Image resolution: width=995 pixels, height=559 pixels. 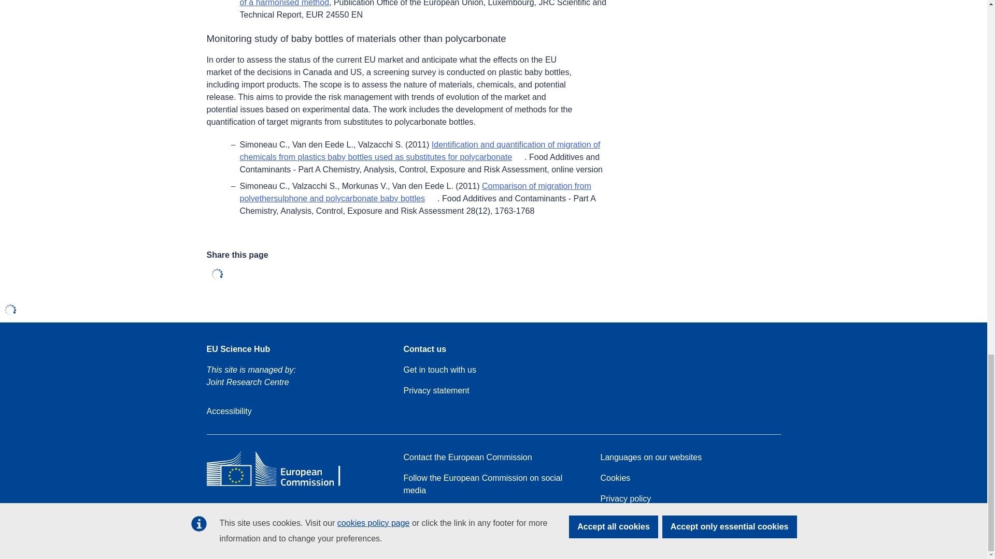 I want to click on Privacy statement, so click(x=435, y=390).